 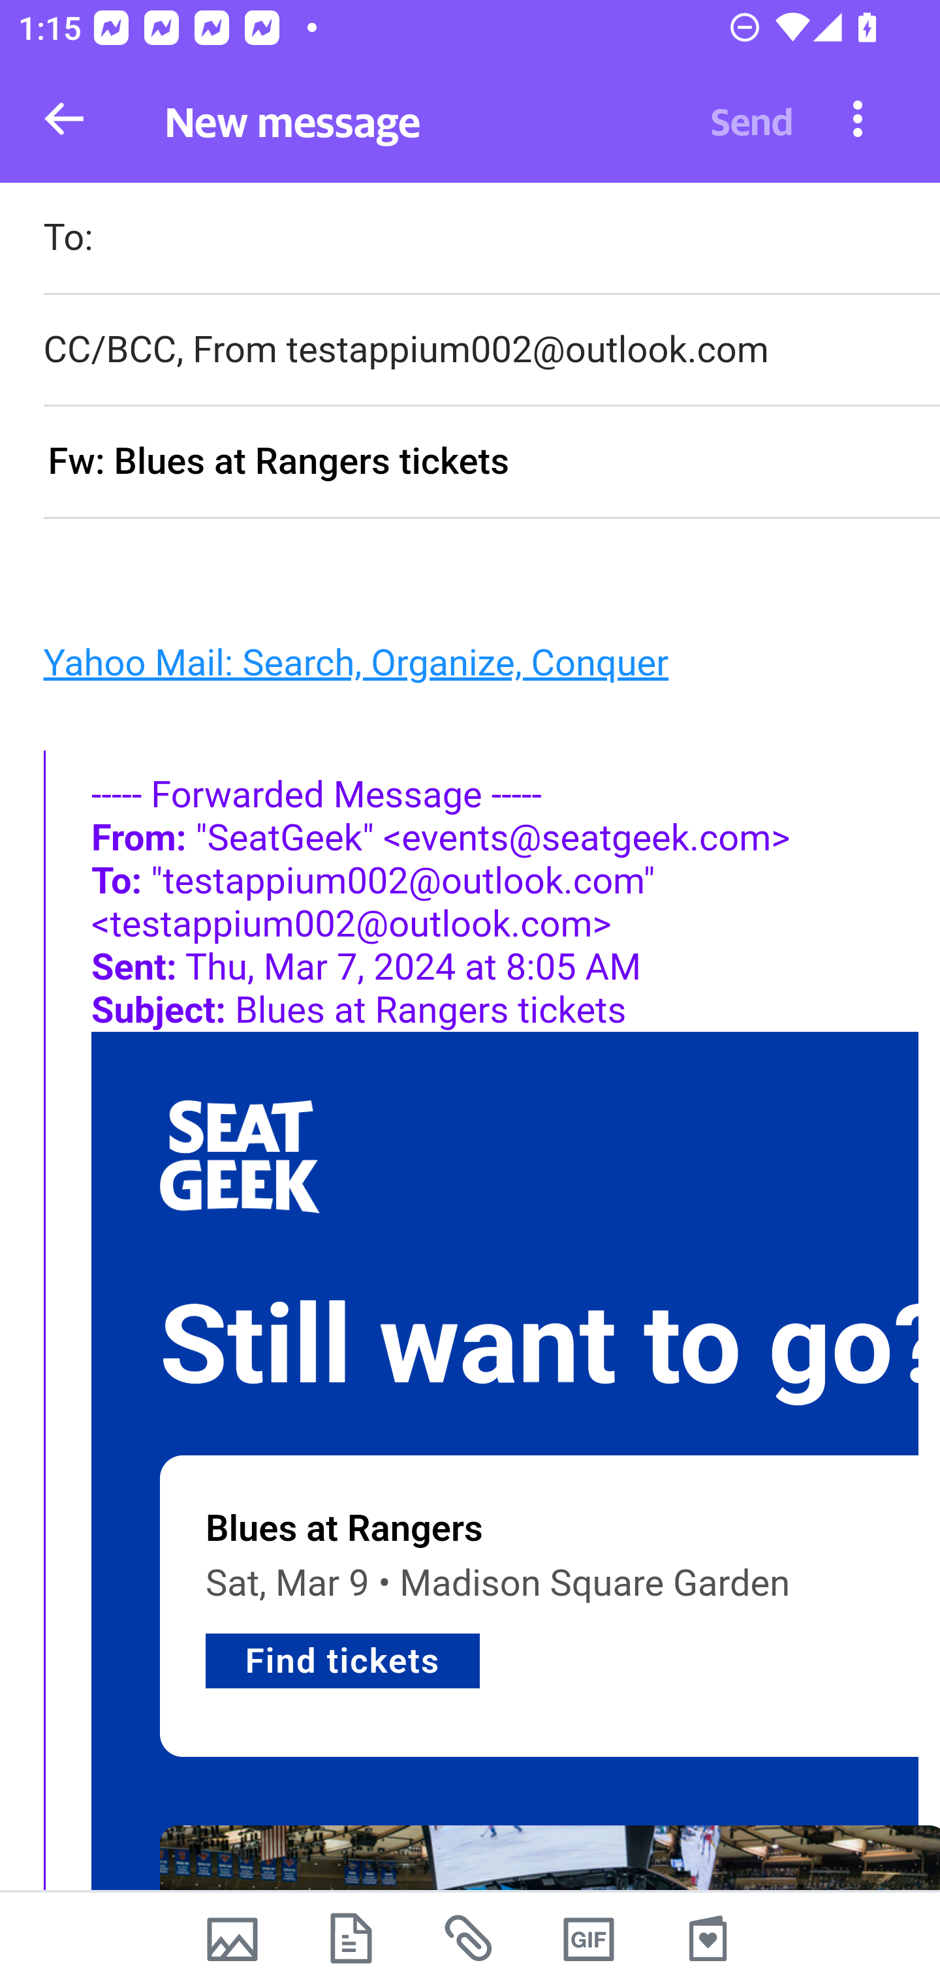 I want to click on GIFs, so click(x=589, y=1938).